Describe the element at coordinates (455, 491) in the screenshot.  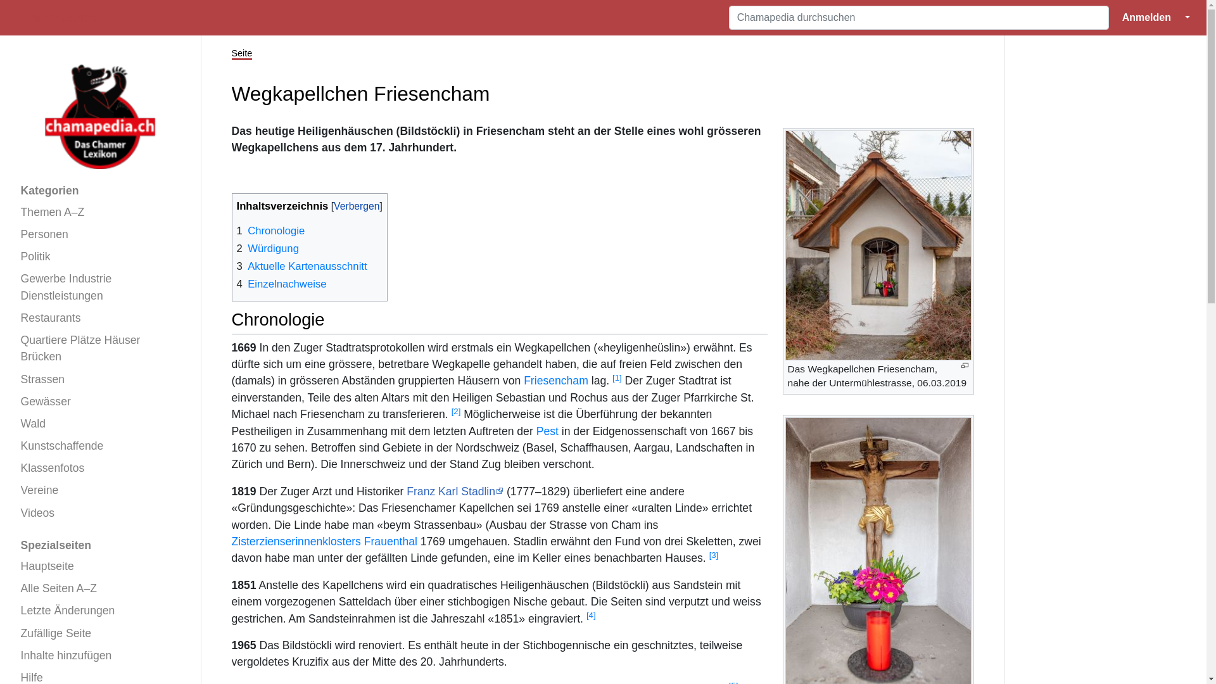
I see `Franz Karl Stadlin` at that location.